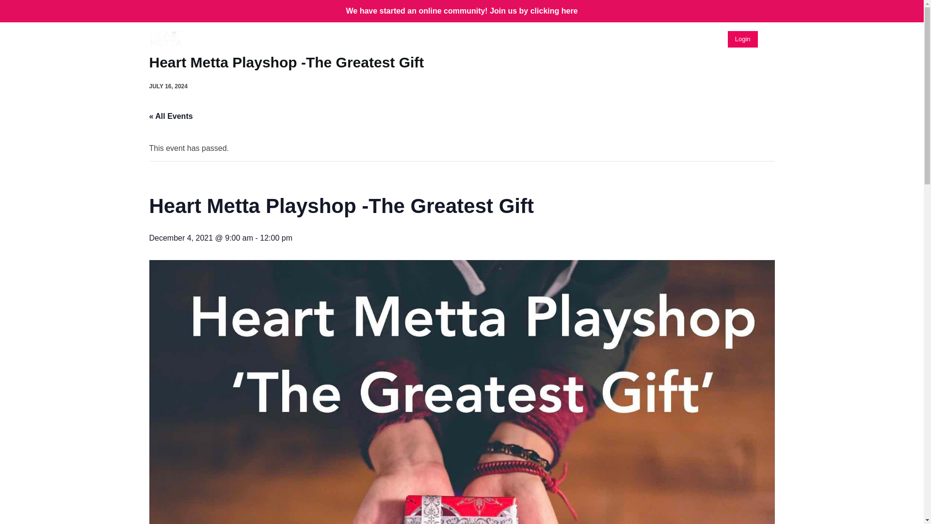 The image size is (931, 524). Describe the element at coordinates (492, 39) in the screenshot. I see `Blog` at that location.